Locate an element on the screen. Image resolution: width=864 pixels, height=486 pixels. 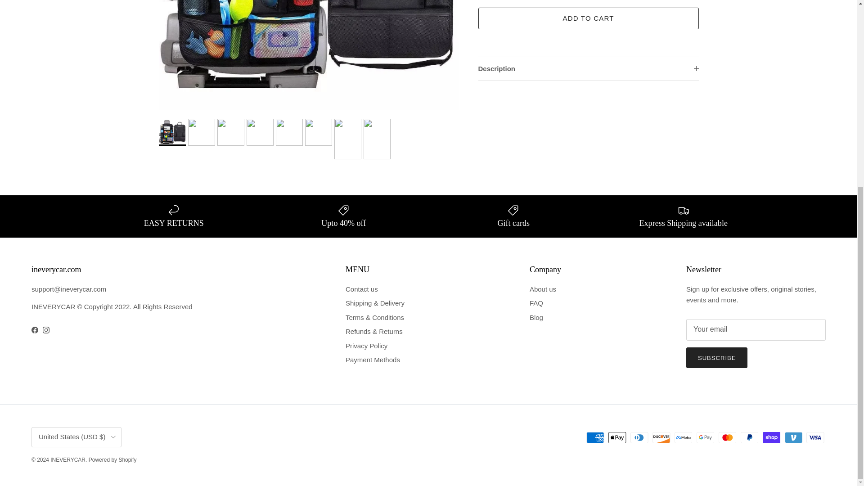
Mastercard is located at coordinates (727, 437).